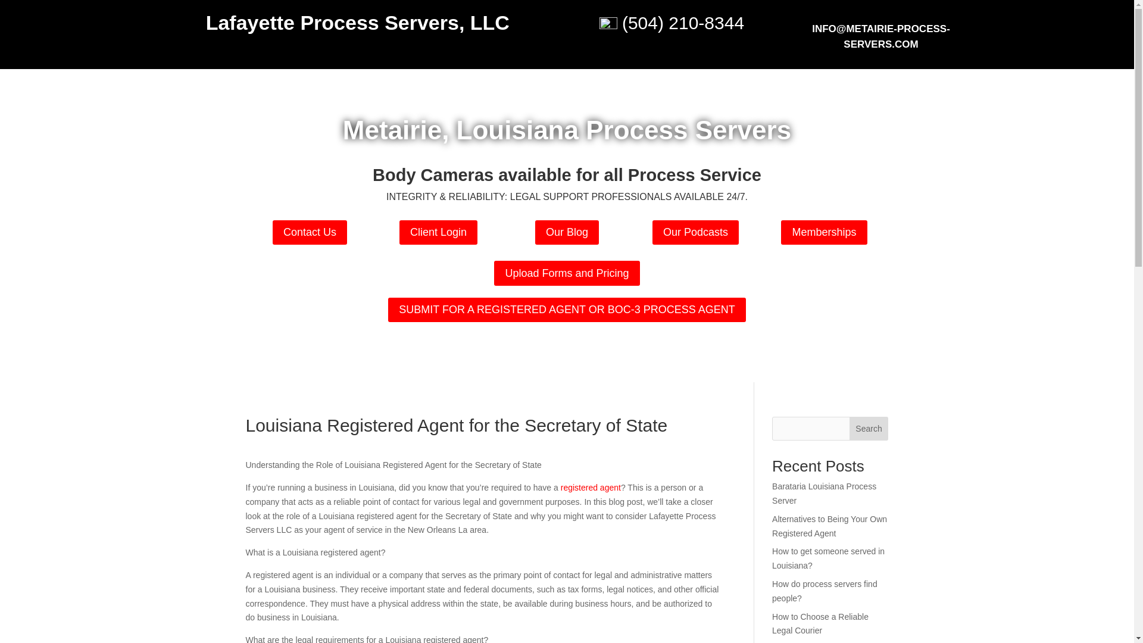 The image size is (1143, 643). Describe the element at coordinates (695, 232) in the screenshot. I see `Our Podcasts` at that location.